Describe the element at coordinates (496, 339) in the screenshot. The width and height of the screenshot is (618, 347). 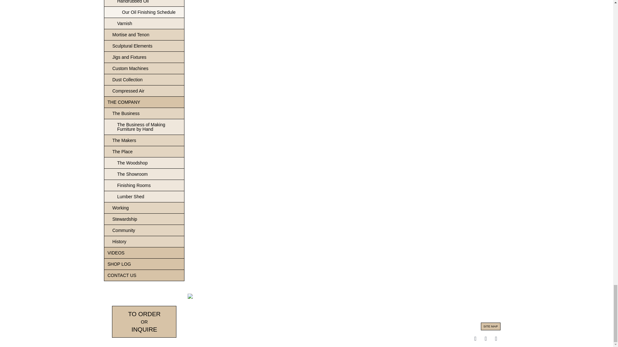
I see `follow with us on instagram` at that location.